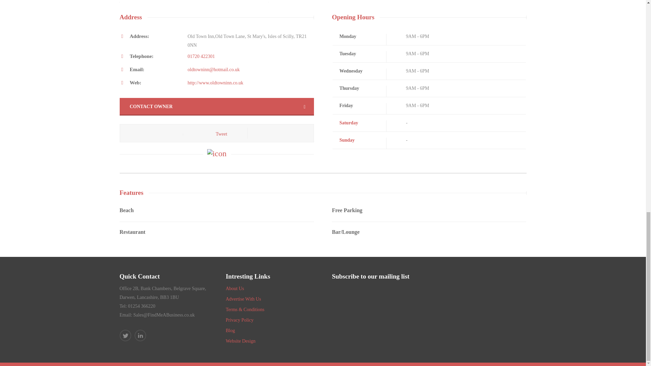 This screenshot has width=651, height=366. Describe the element at coordinates (216, 107) in the screenshot. I see `CONTACT OWNER` at that location.